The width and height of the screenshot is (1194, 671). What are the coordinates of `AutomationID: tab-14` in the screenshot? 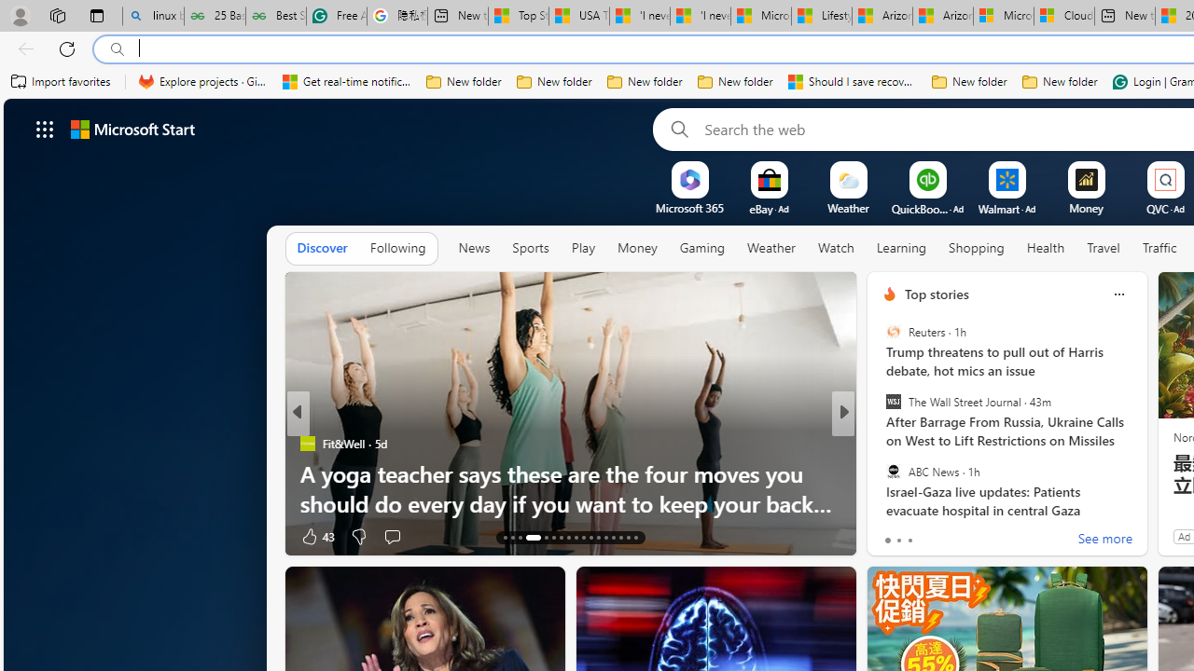 It's located at (513, 537).